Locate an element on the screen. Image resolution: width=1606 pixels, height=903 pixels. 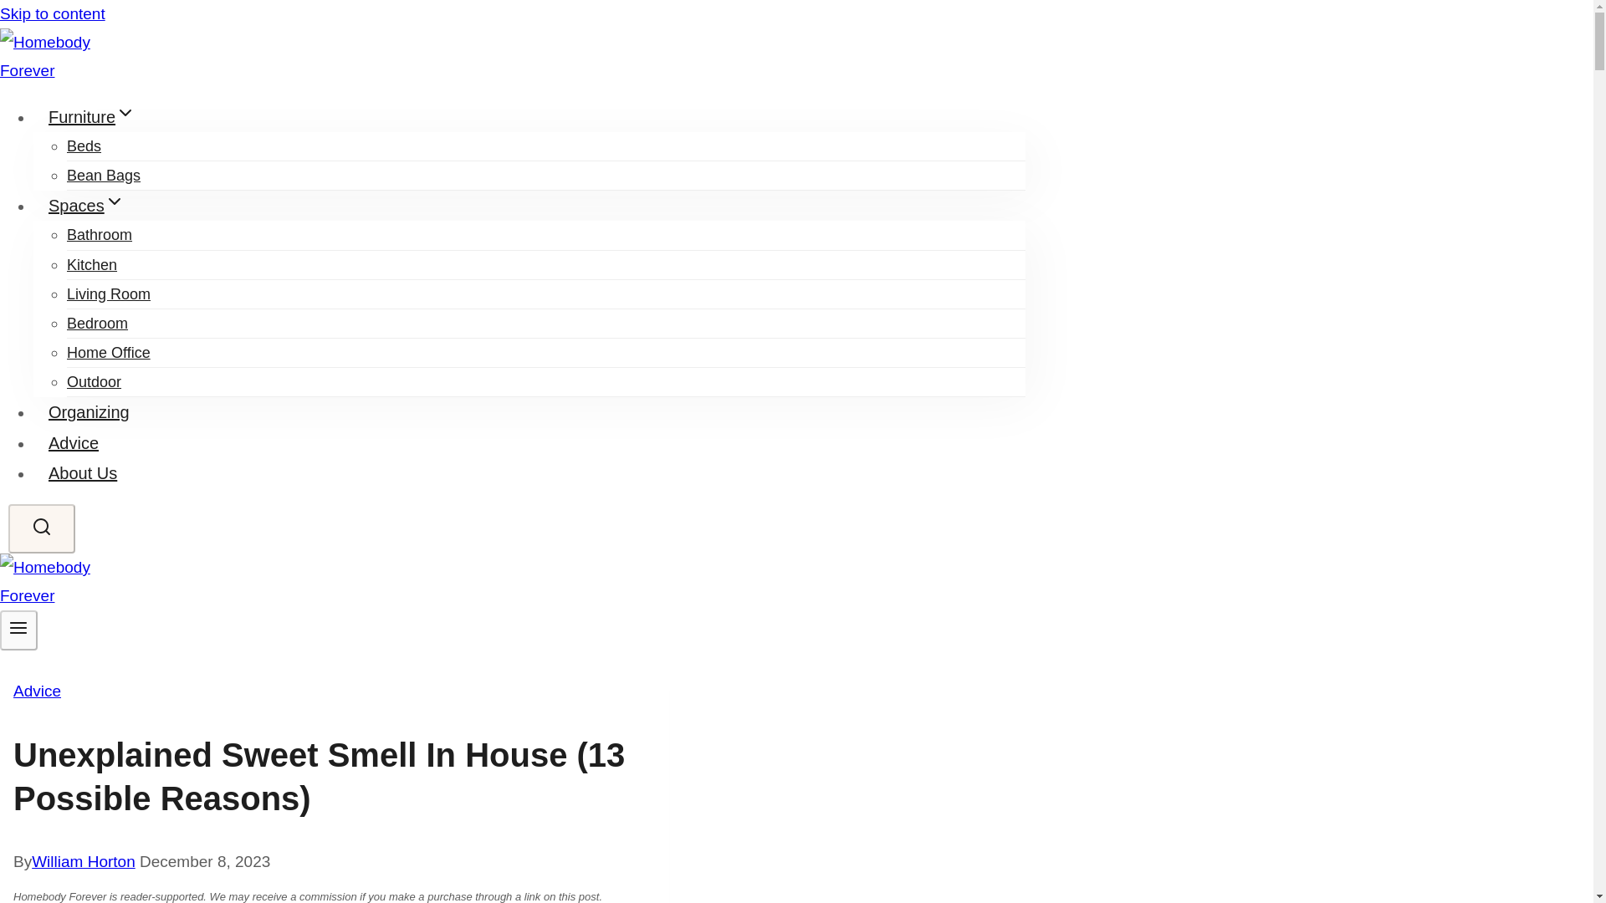
Advice is located at coordinates (74, 442).